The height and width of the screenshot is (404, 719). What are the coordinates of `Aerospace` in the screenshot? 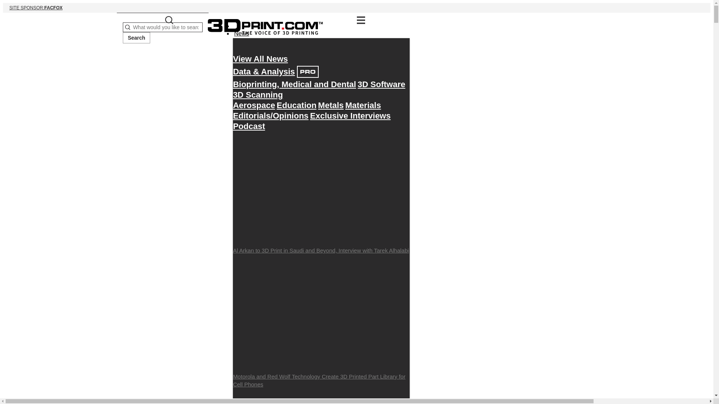 It's located at (330, 105).